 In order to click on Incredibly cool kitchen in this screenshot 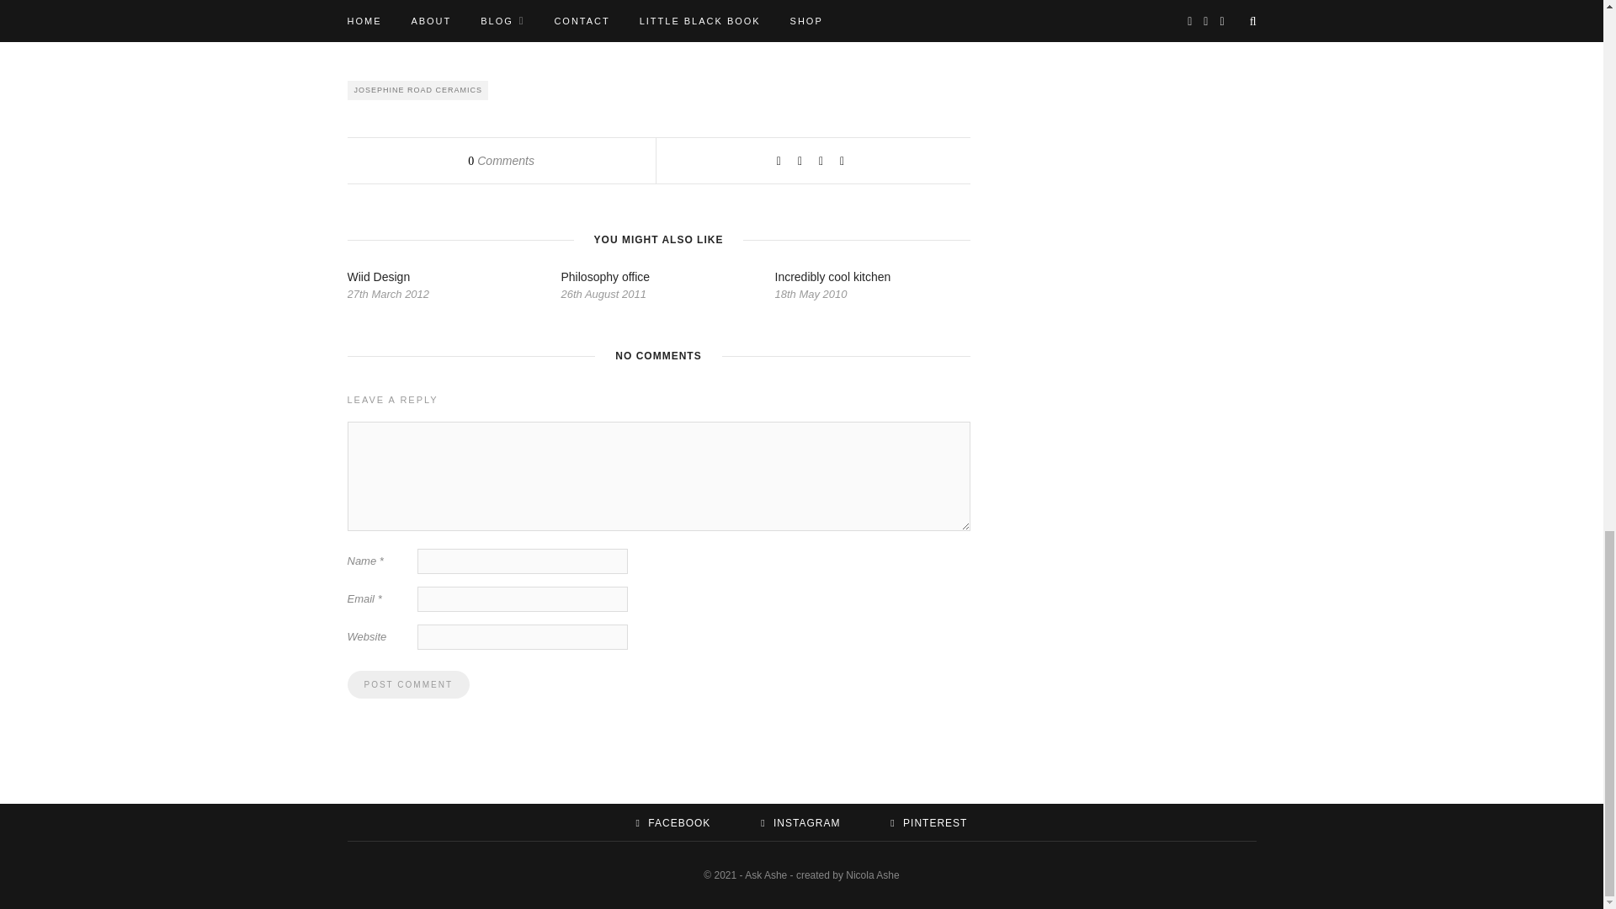, I will do `click(832, 276)`.